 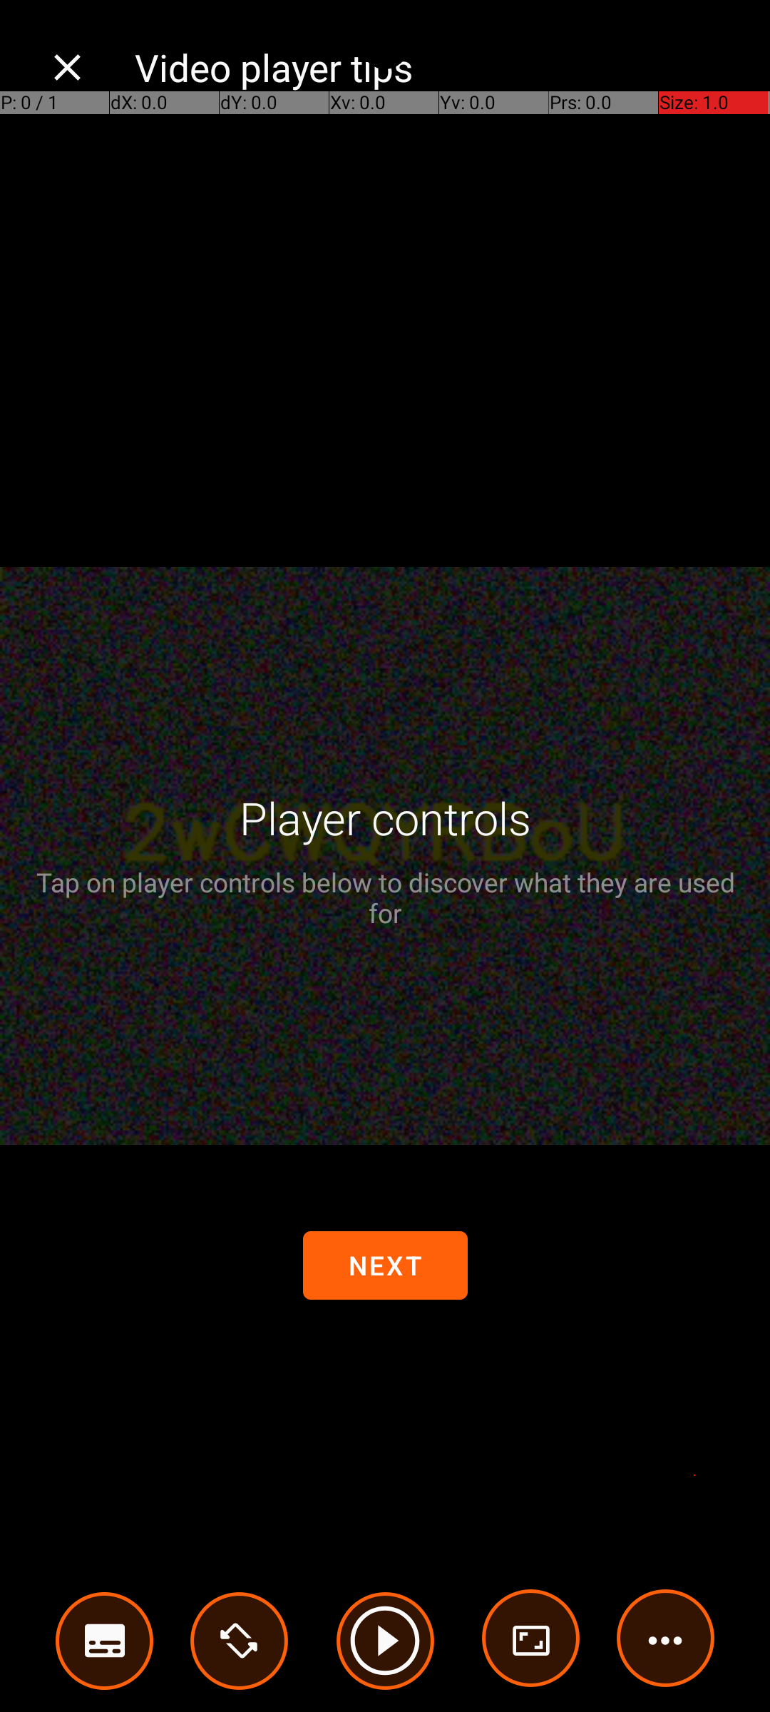 I want to click on Video player. Tap to show controls. Tap the back button to hide them, so click(x=385, y=856).